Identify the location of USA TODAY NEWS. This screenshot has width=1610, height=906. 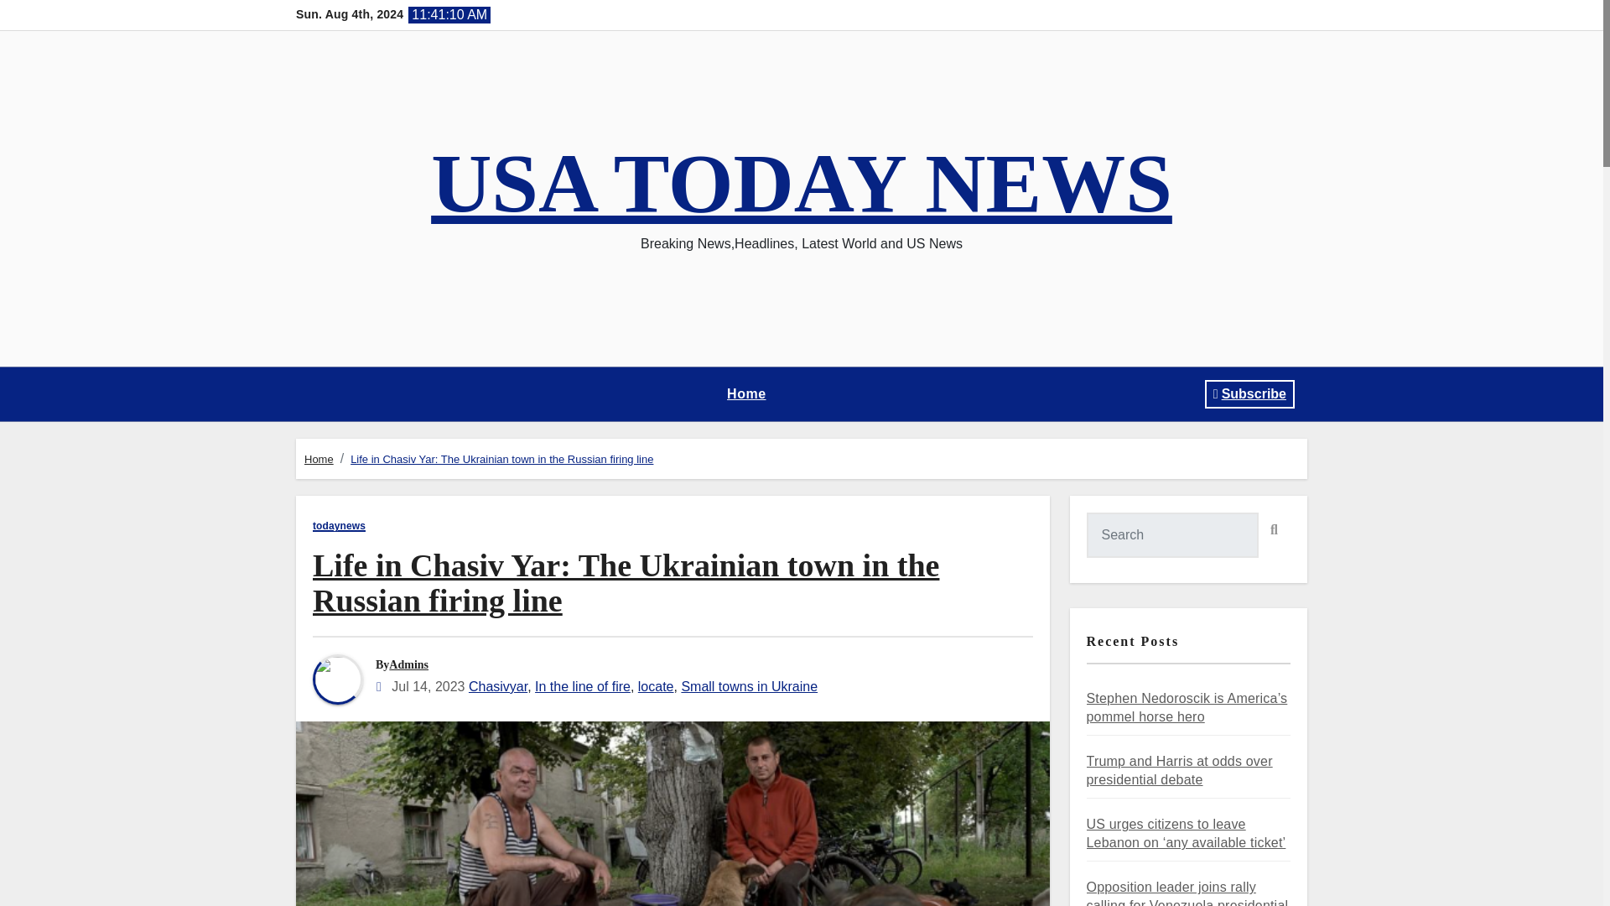
(802, 183).